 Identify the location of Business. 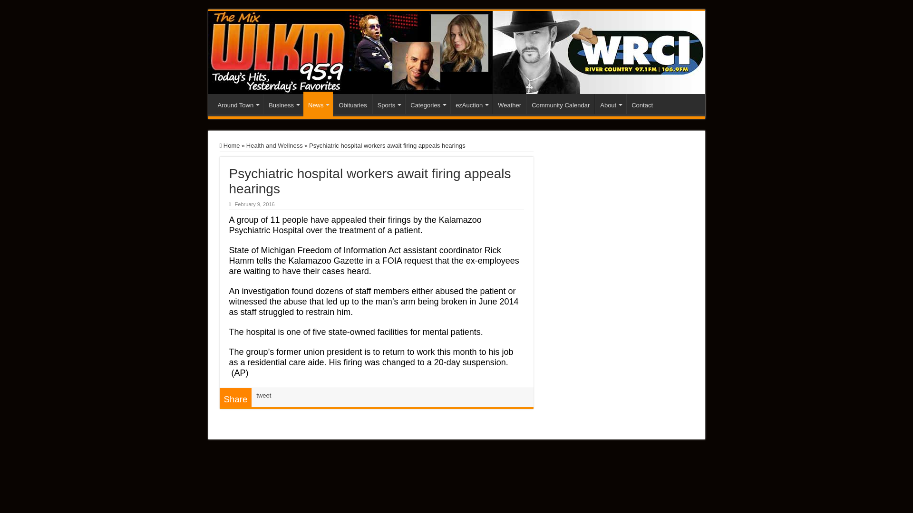
(283, 104).